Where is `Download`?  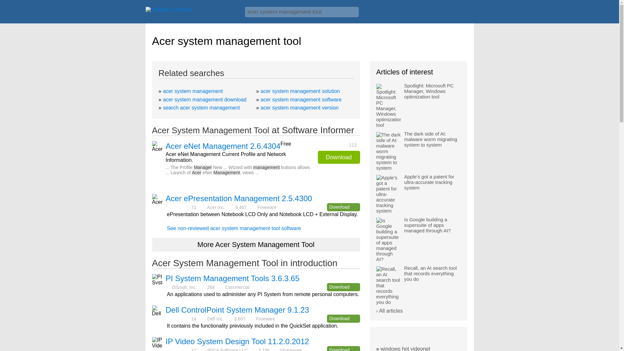 Download is located at coordinates (343, 207).